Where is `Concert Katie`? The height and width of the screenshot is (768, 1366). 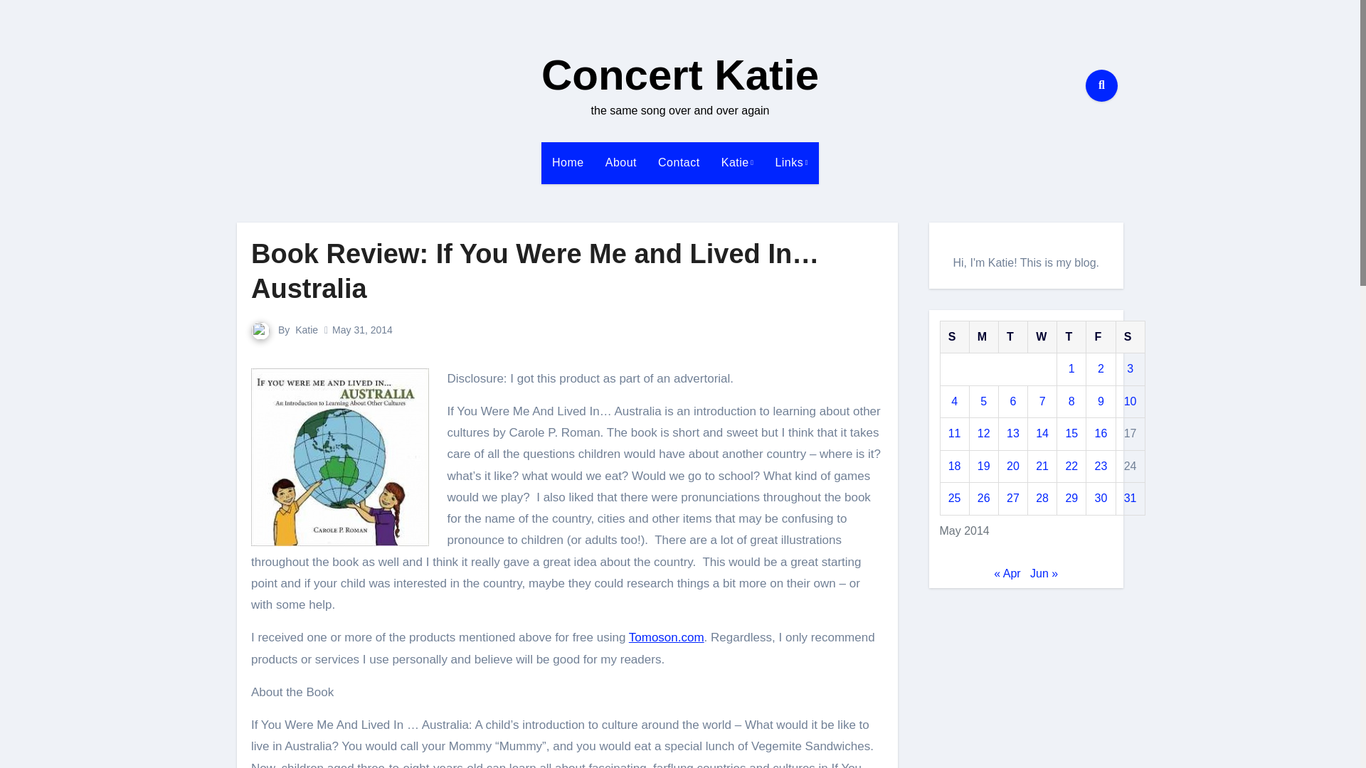
Concert Katie is located at coordinates (679, 75).